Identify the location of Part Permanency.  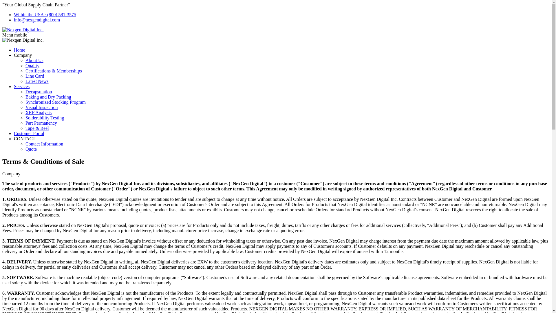
(41, 123).